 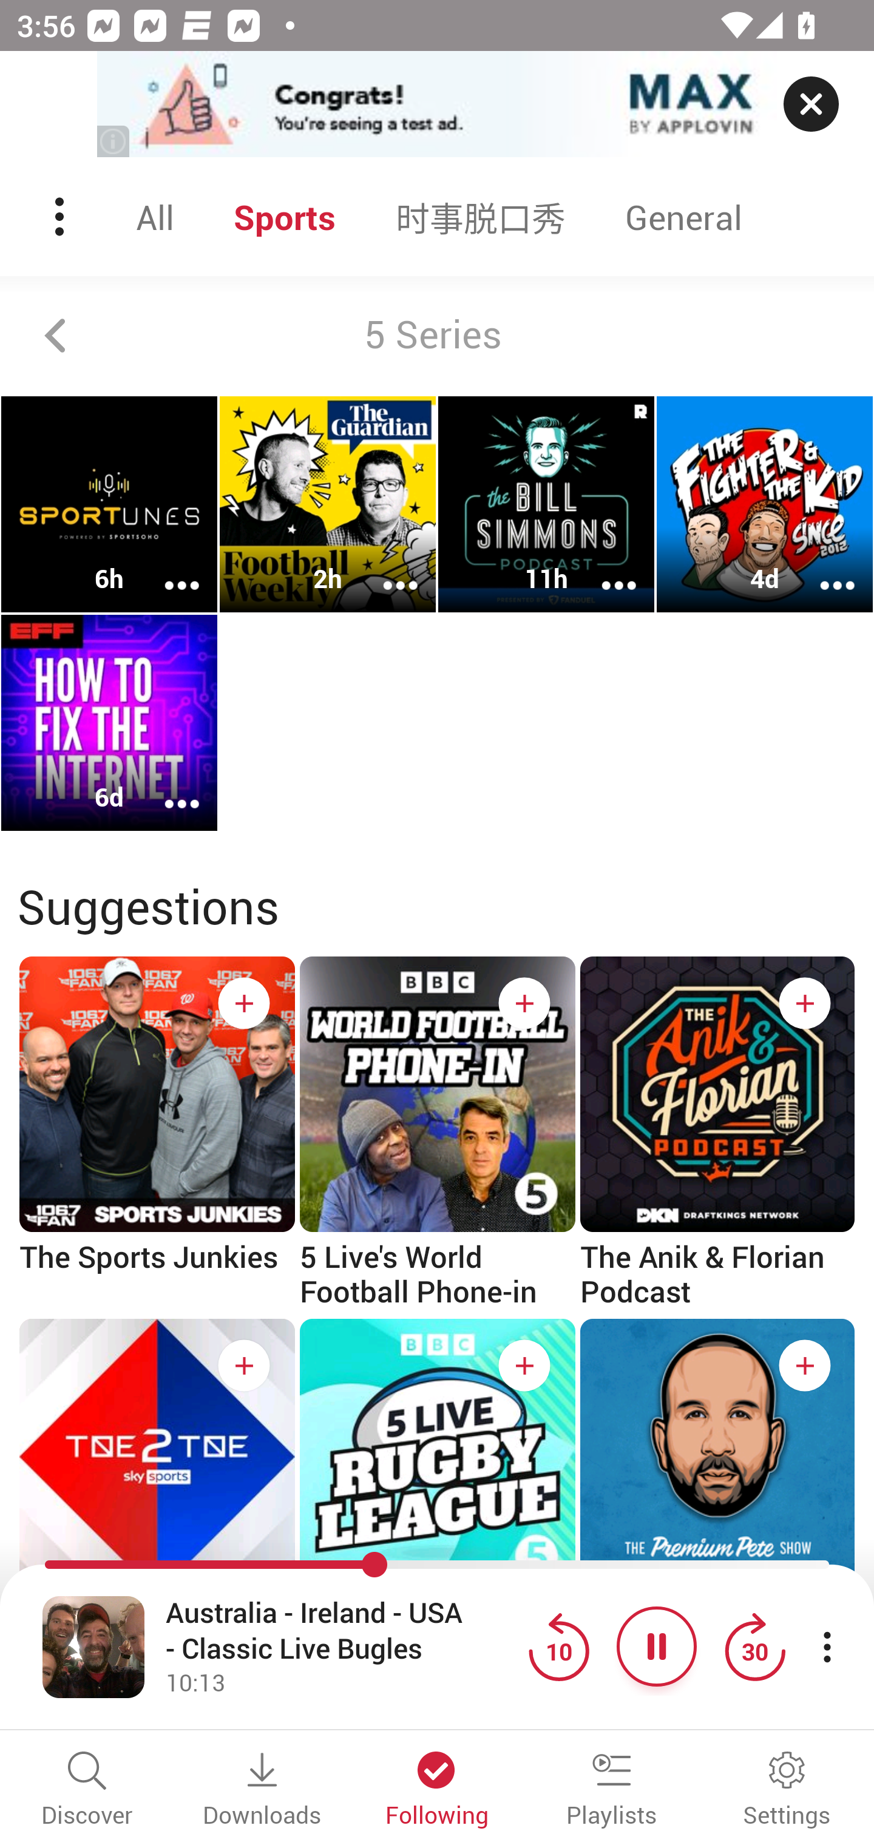 I want to click on app-monetization, so click(x=437, y=105).